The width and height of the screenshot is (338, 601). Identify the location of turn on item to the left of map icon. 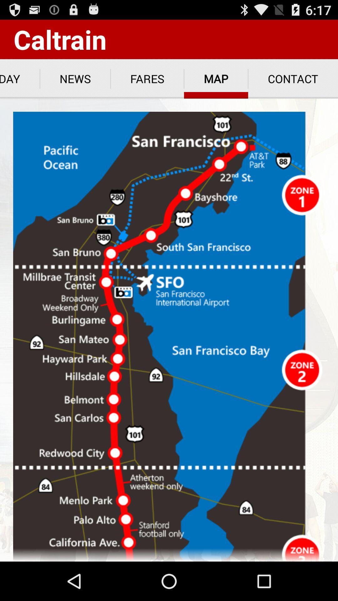
(147, 79).